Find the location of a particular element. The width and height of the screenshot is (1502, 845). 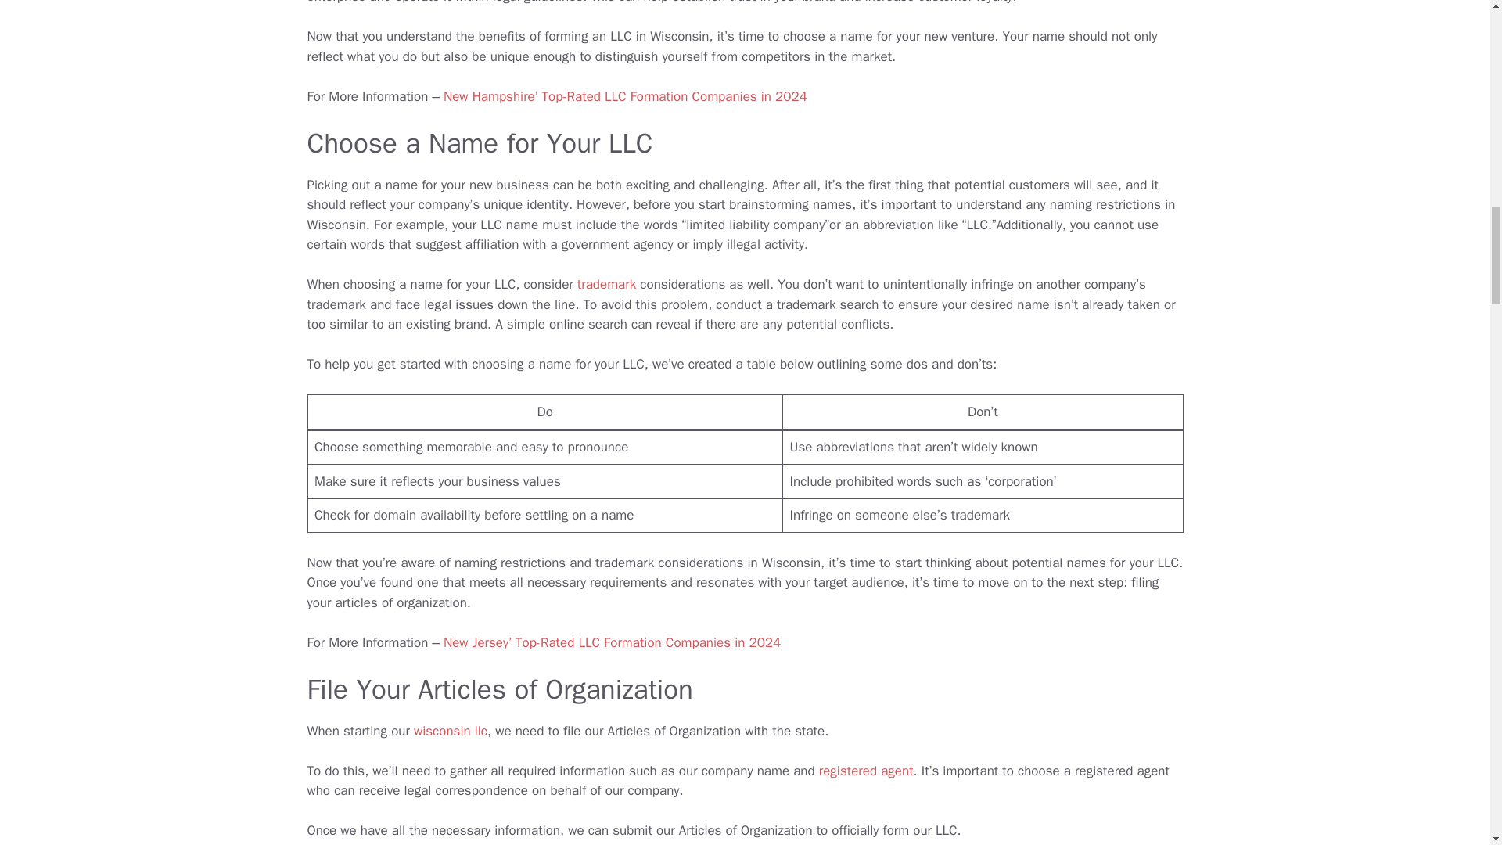

The Ultimate Guide to Starting an Wisconsin LLC in 2023 is located at coordinates (451, 731).